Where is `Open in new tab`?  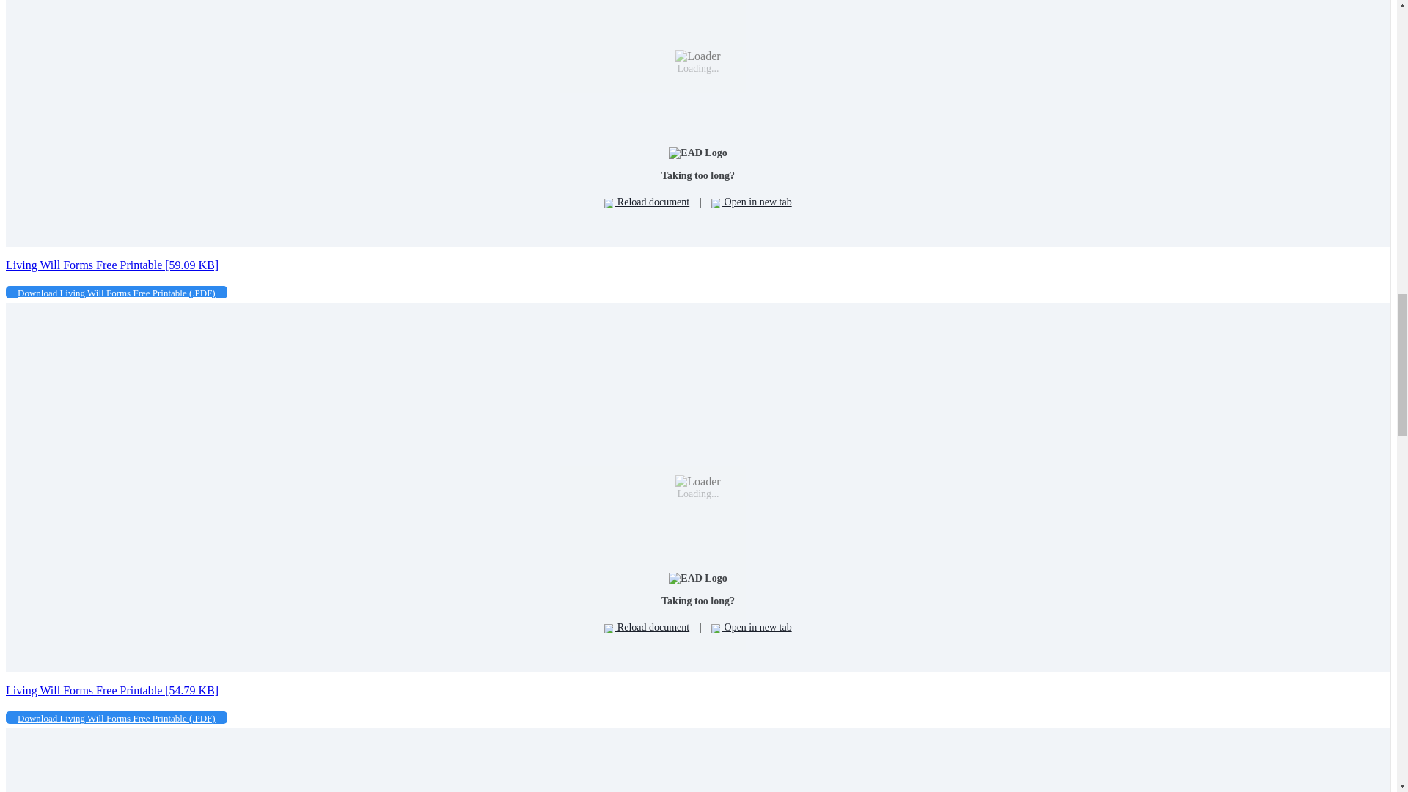 Open in new tab is located at coordinates (751, 202).